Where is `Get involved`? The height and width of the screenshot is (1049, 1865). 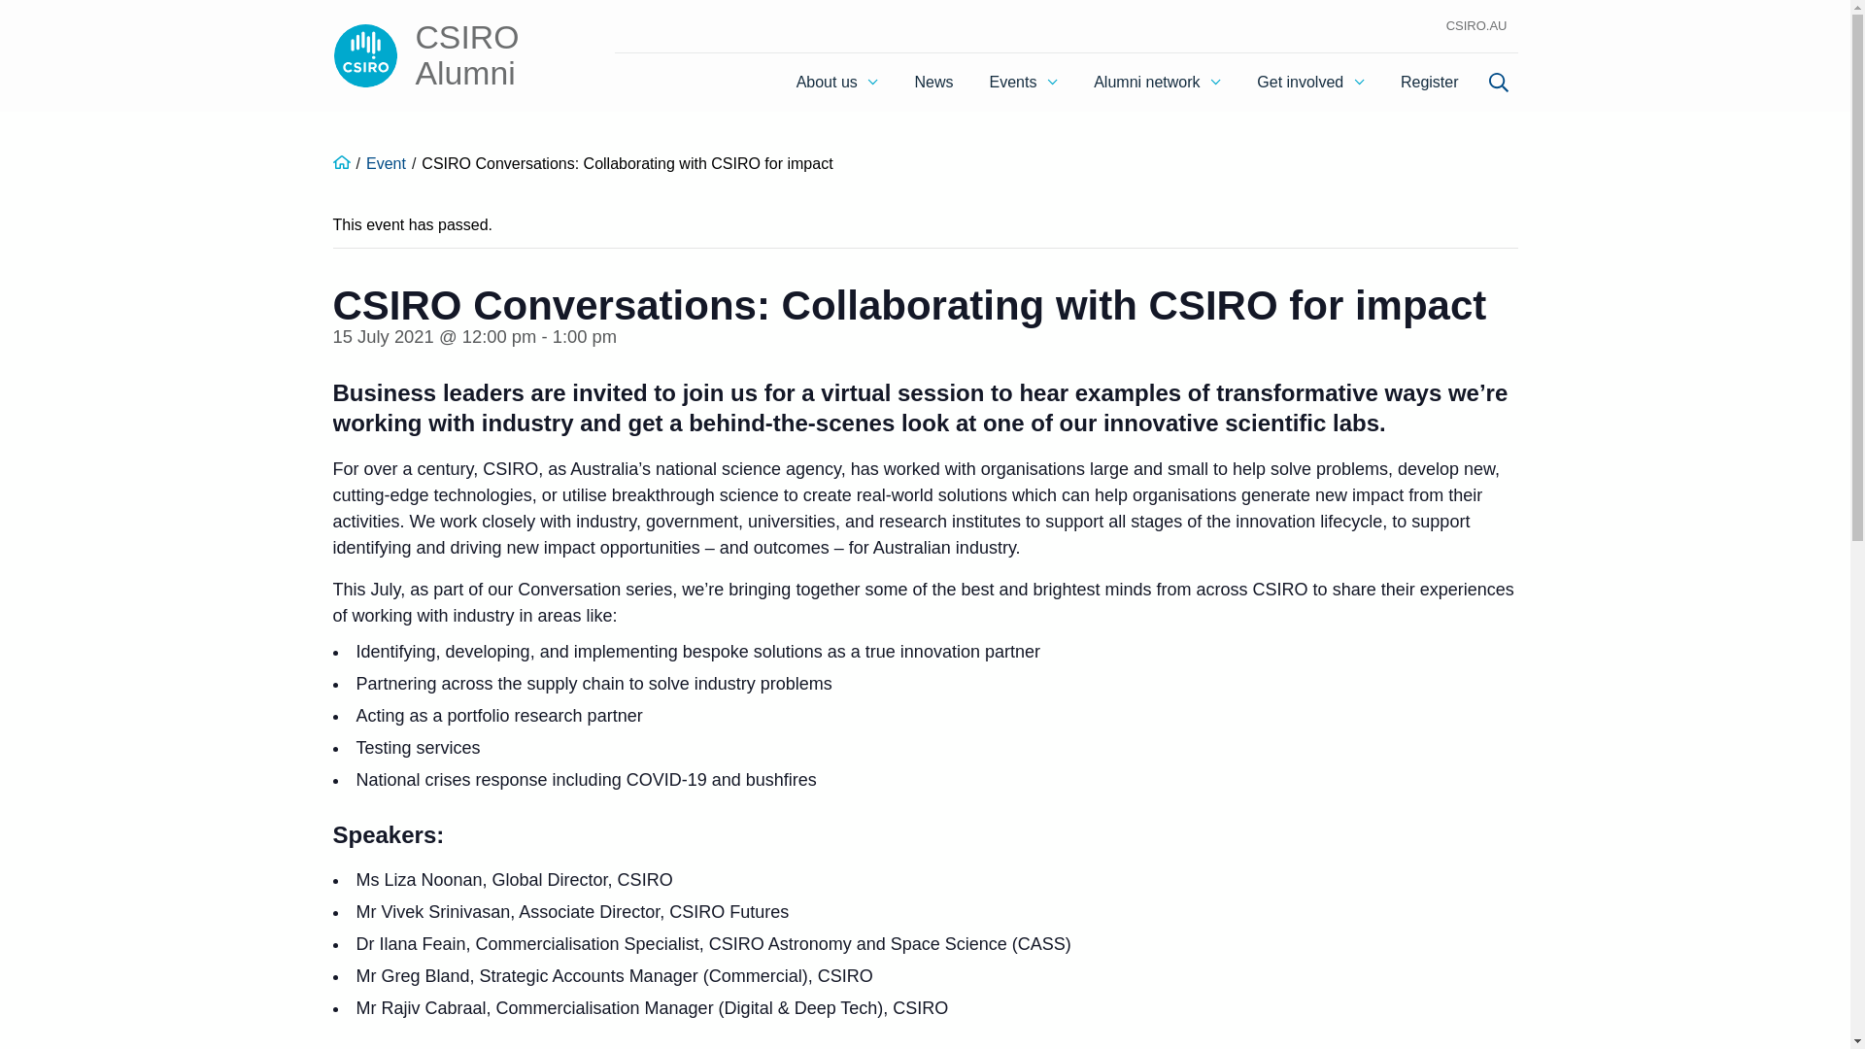
Get involved is located at coordinates (1310, 82).